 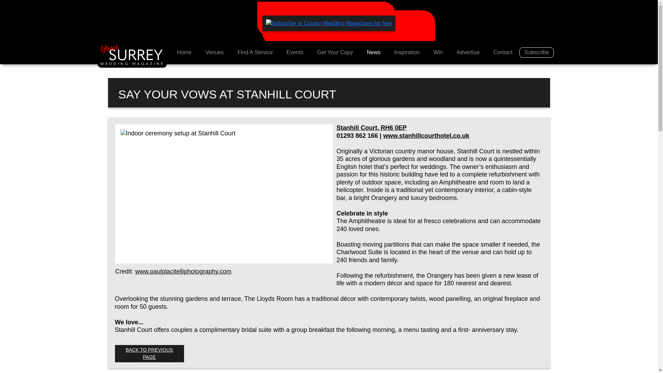 I want to click on Events, so click(x=295, y=52).